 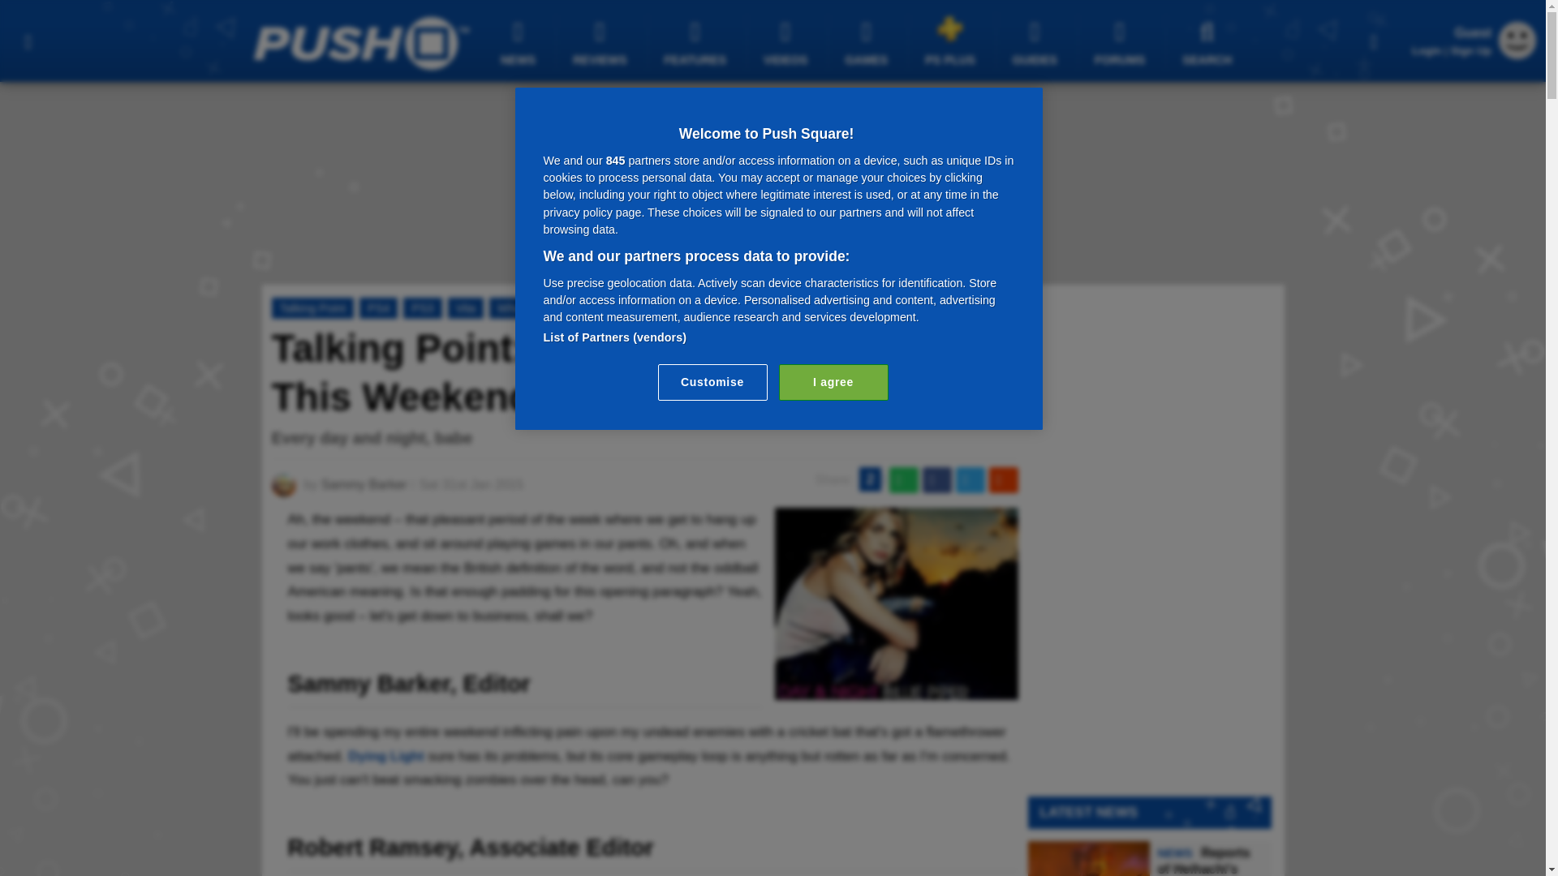 I want to click on NEWS, so click(x=520, y=42).